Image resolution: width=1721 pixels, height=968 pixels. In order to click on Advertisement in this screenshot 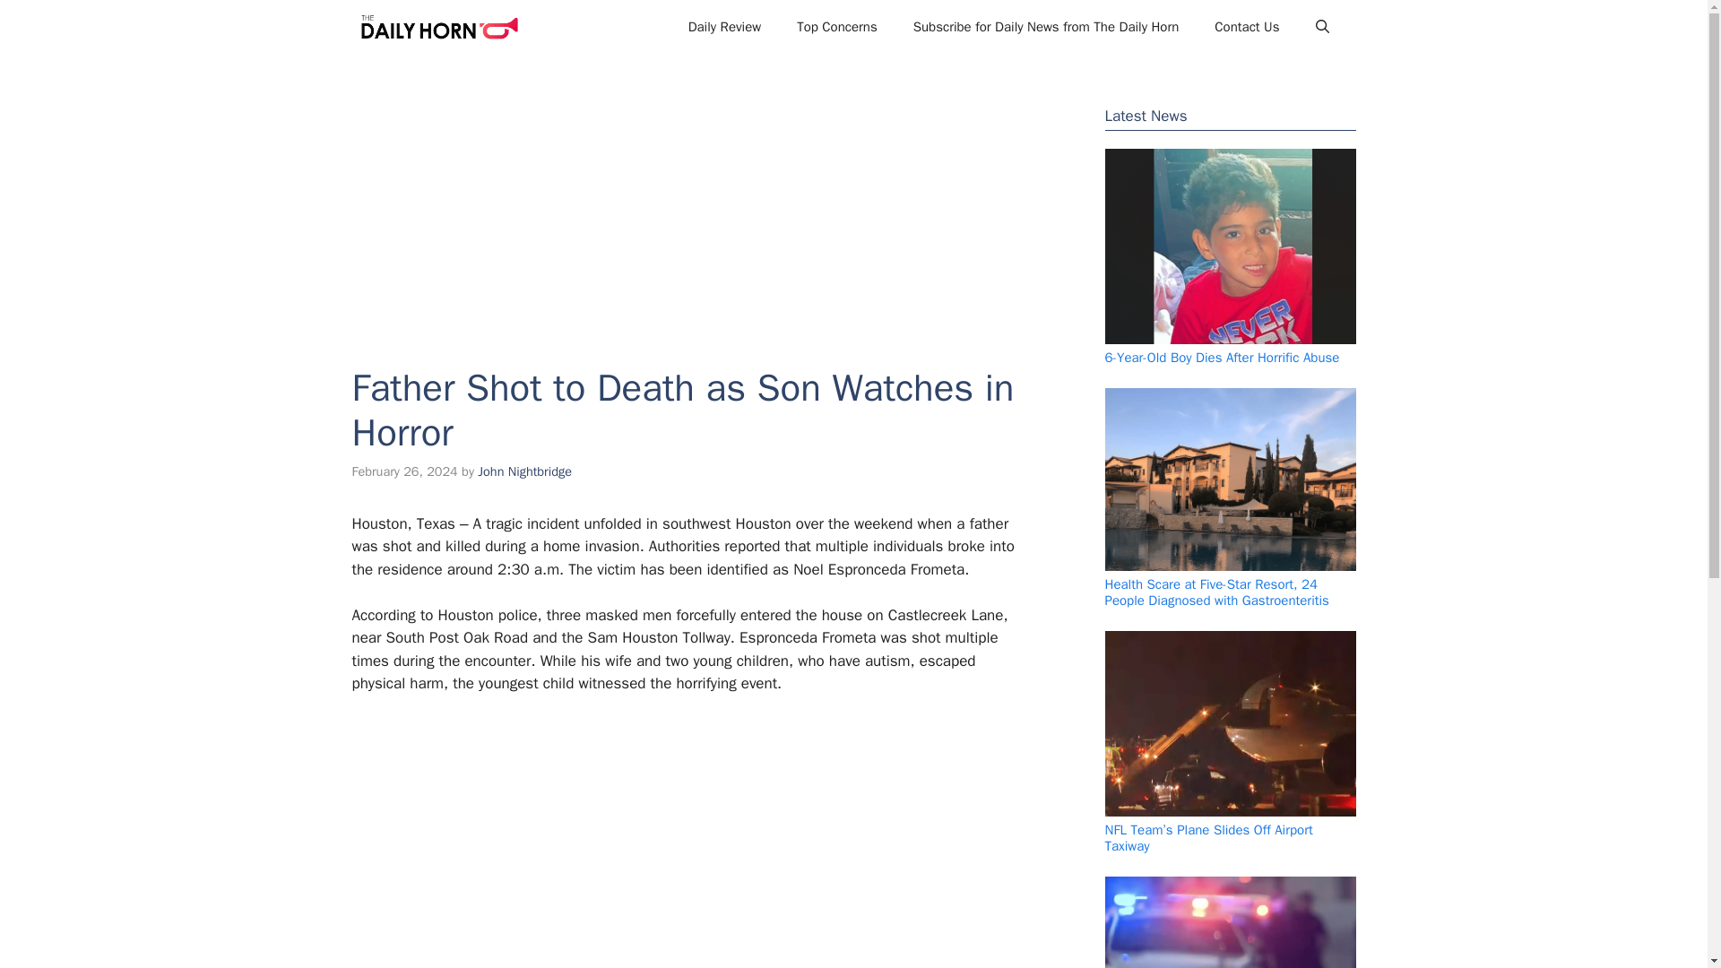, I will do `click(673, 843)`.